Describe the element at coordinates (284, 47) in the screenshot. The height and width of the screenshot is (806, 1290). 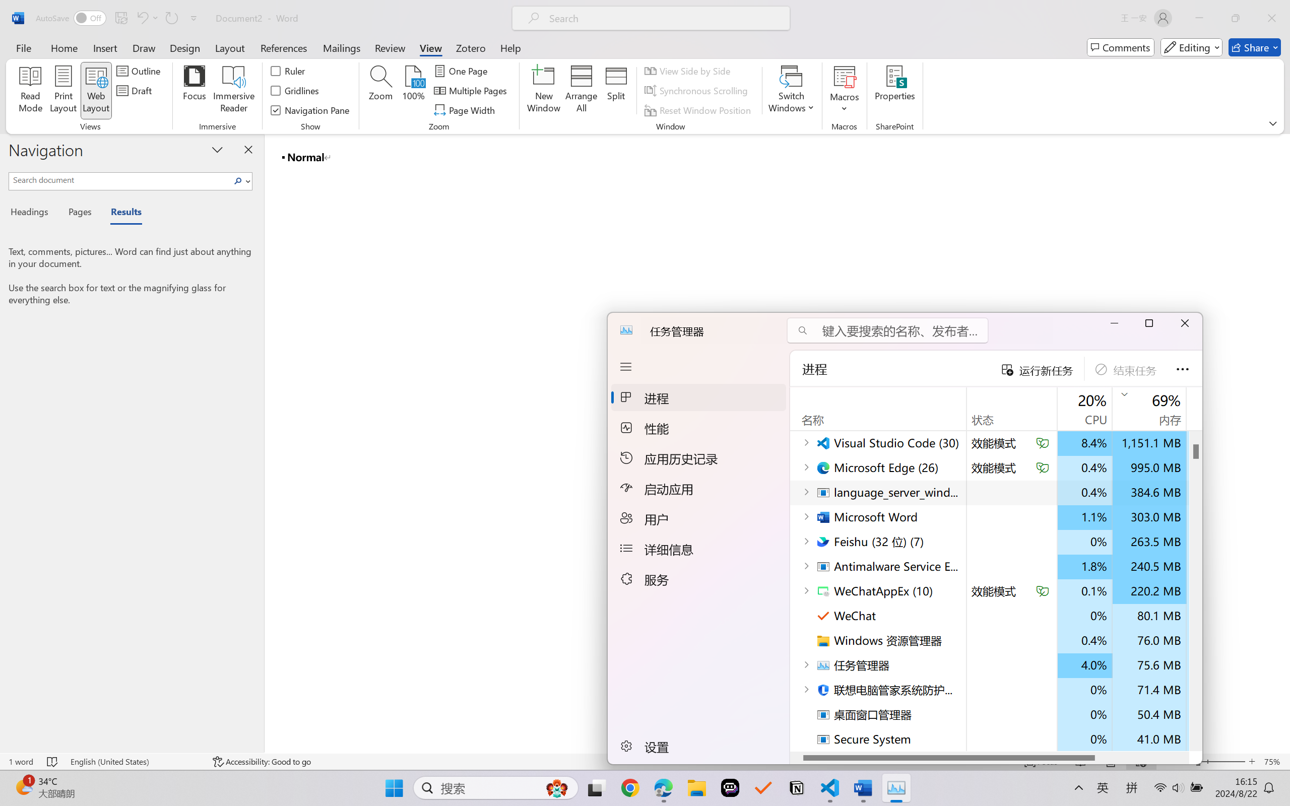
I see `References` at that location.